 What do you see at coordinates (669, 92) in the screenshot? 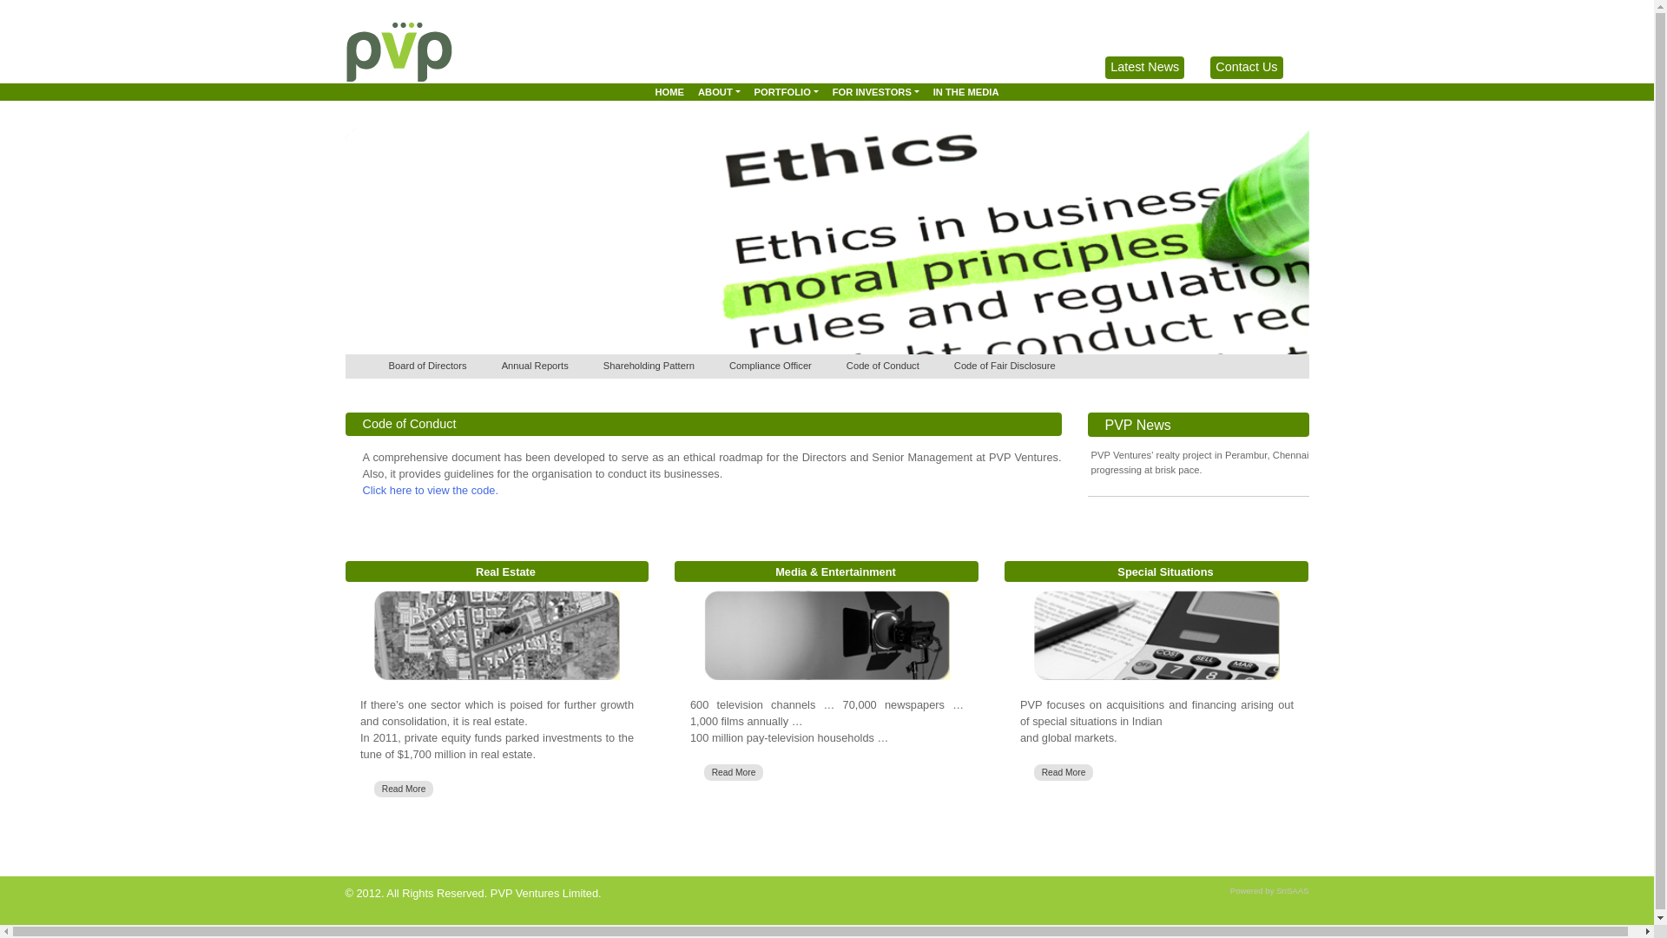
I see `HOME` at bounding box center [669, 92].